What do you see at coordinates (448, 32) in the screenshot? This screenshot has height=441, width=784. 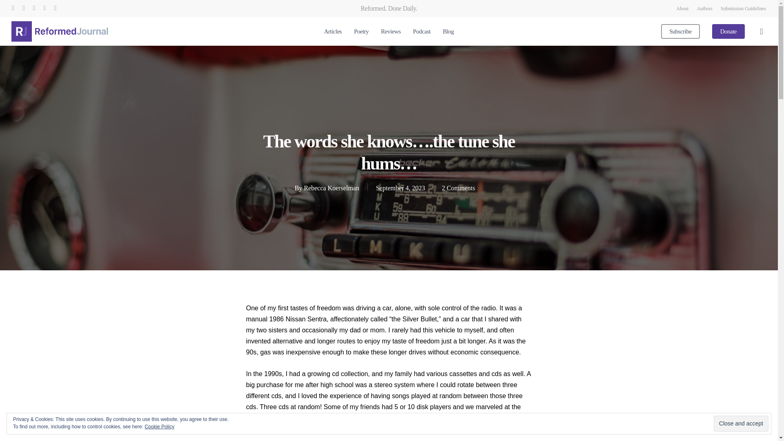 I see `Blog` at bounding box center [448, 32].